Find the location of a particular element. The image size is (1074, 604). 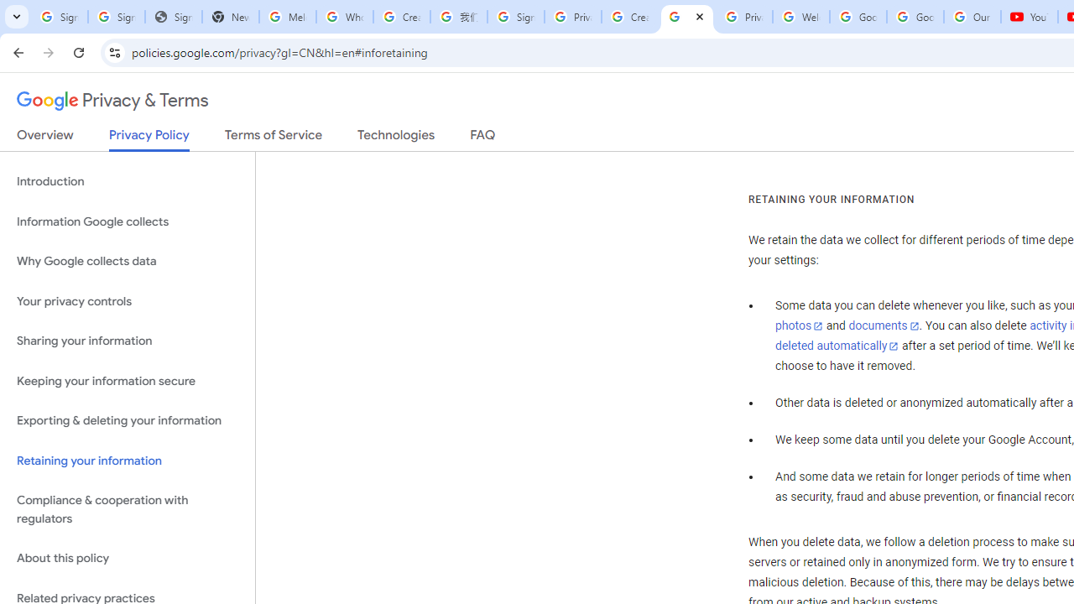

Keeping your information secure is located at coordinates (128, 381).